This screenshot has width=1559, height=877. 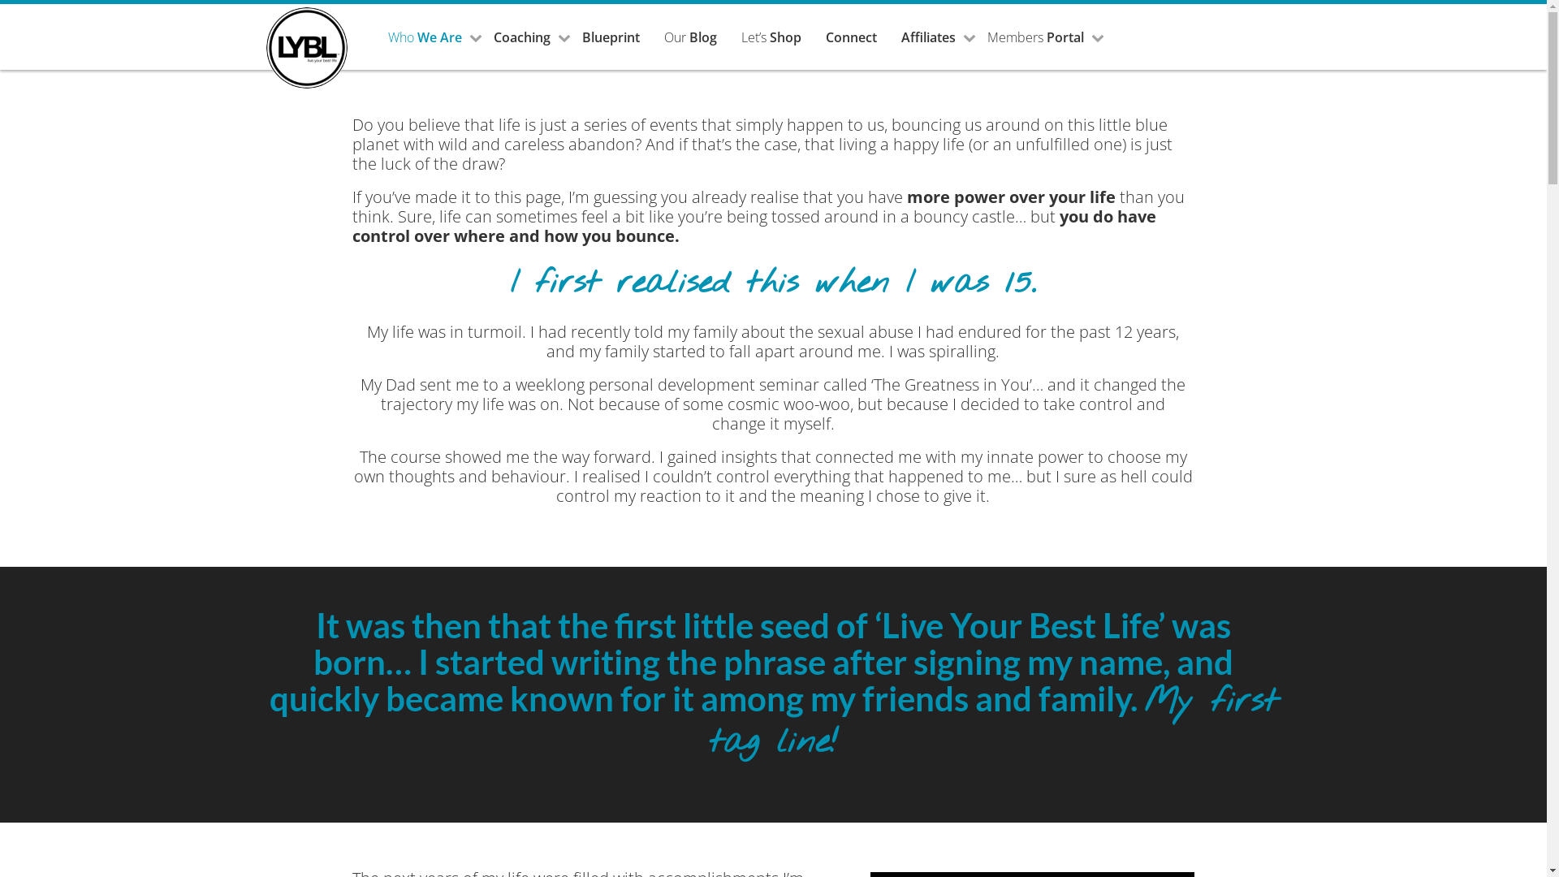 I want to click on Affiliates, so click(x=932, y=37).